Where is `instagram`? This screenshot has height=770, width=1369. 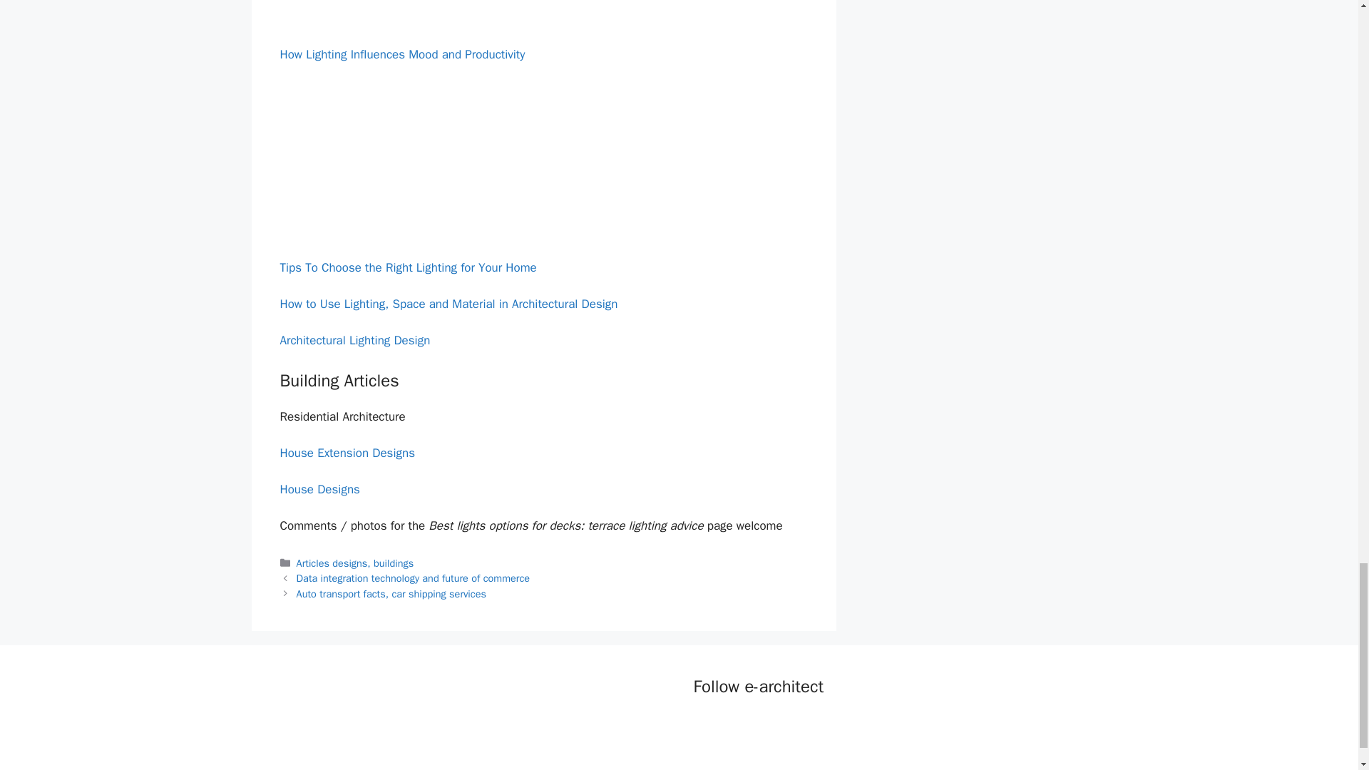
instagram is located at coordinates (791, 726).